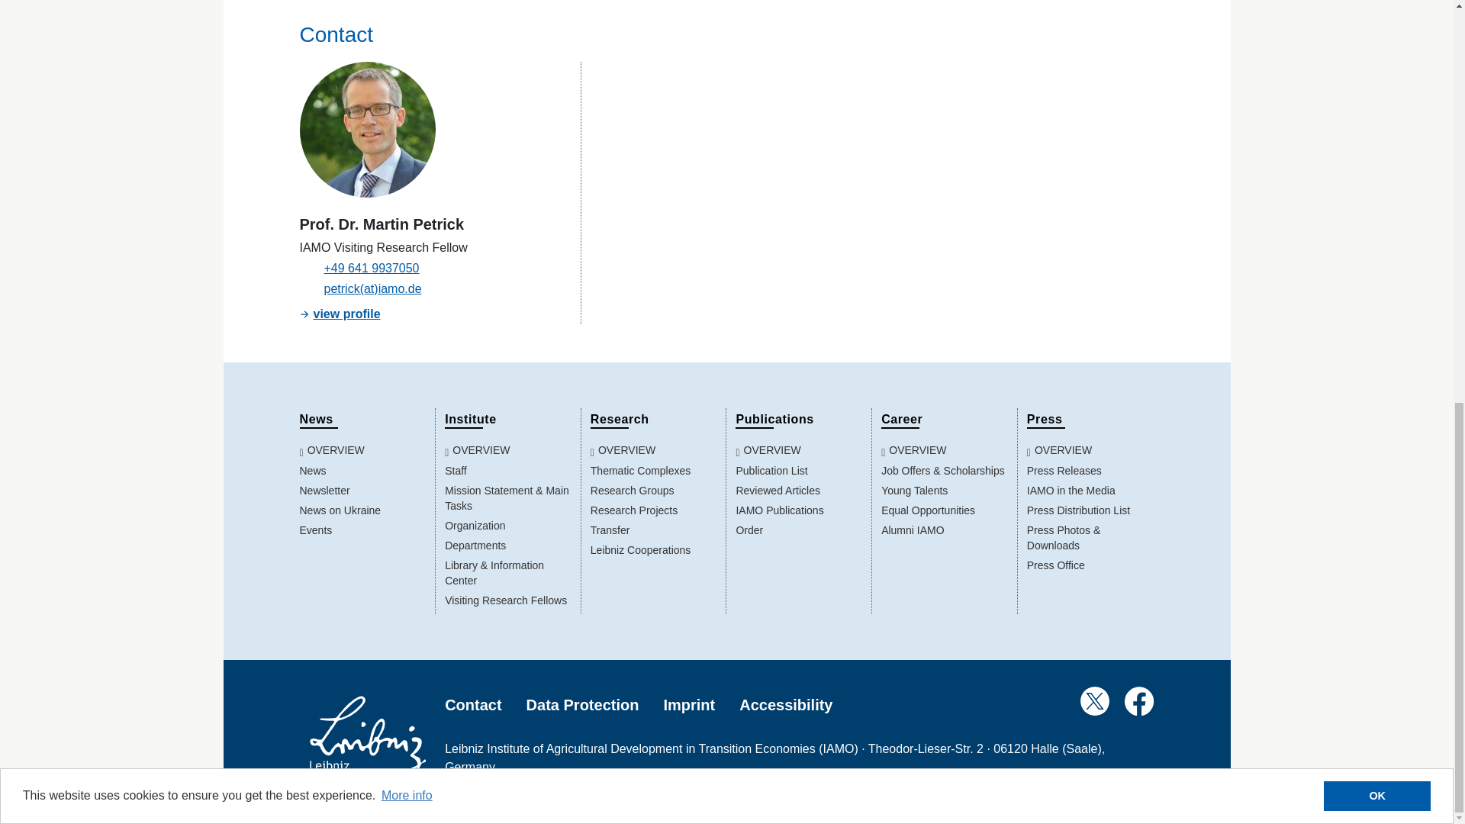 This screenshot has width=1465, height=824. I want to click on OK, so click(1377, 12).